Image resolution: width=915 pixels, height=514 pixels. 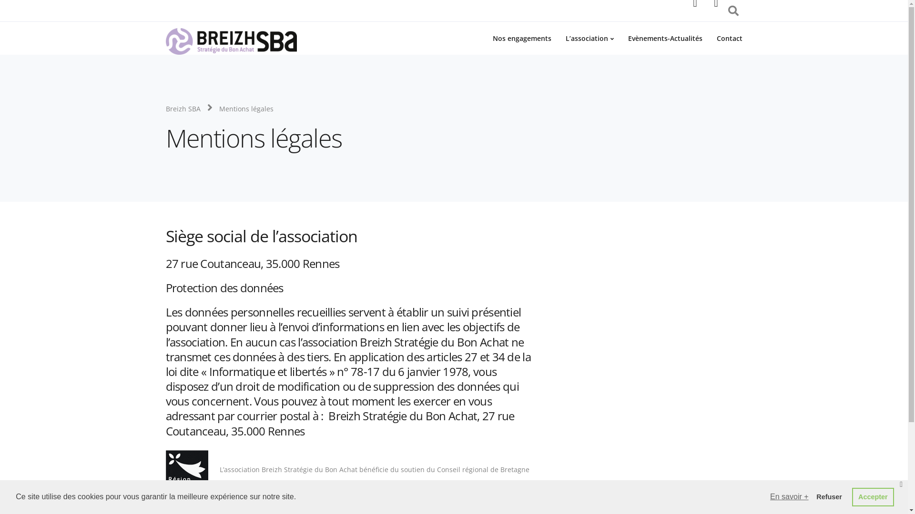 What do you see at coordinates (508, 496) in the screenshot?
I see `Contact` at bounding box center [508, 496].